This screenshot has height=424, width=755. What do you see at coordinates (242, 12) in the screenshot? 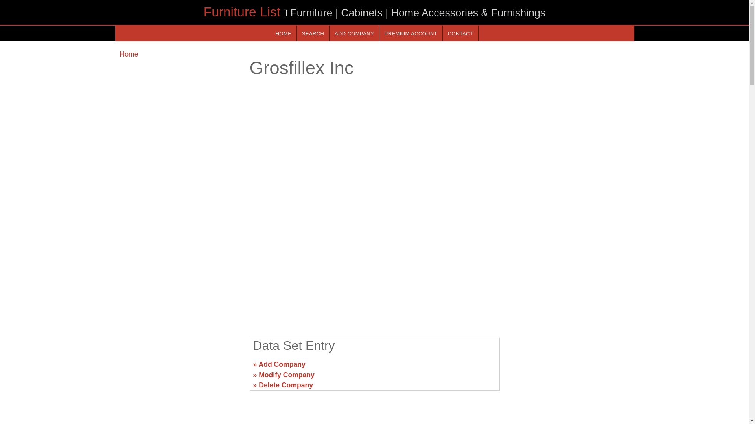
I see `Furniture List` at bounding box center [242, 12].